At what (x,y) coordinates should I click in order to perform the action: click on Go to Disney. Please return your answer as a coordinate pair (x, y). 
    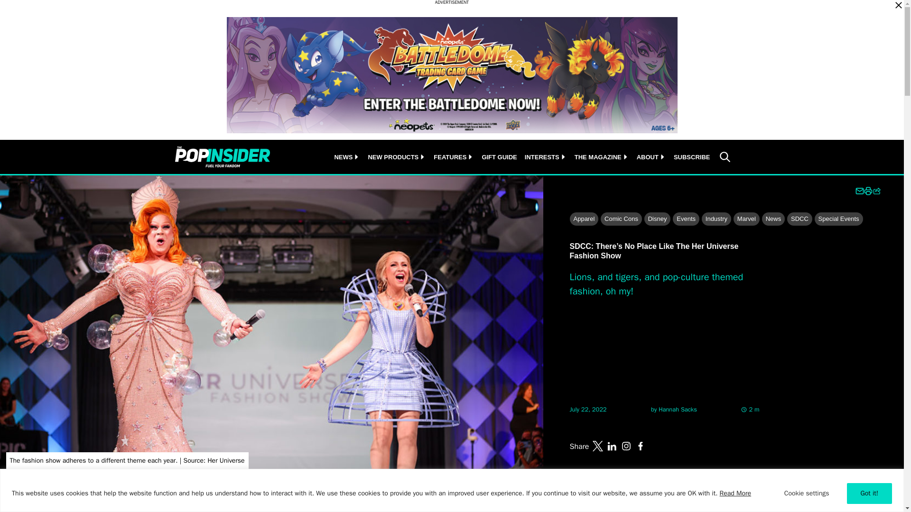
    Looking at the image, I should click on (657, 219).